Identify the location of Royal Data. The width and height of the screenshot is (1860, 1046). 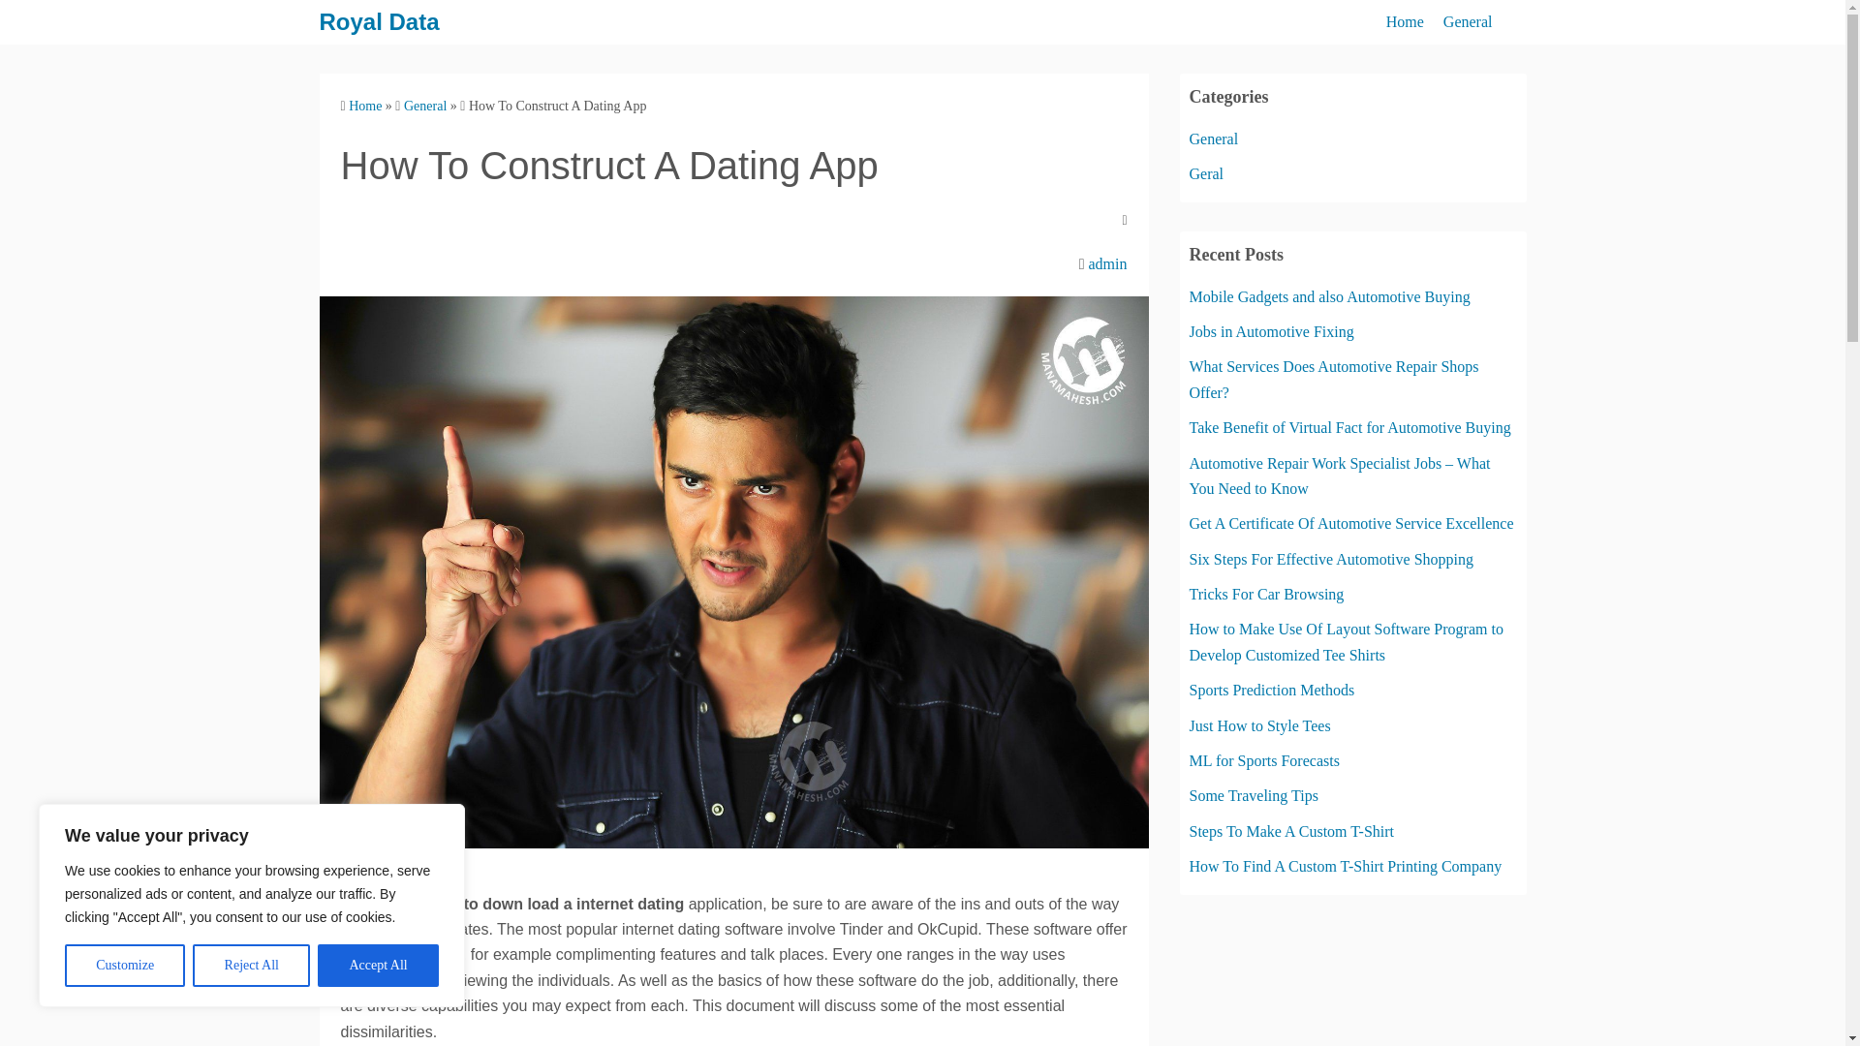
(380, 21).